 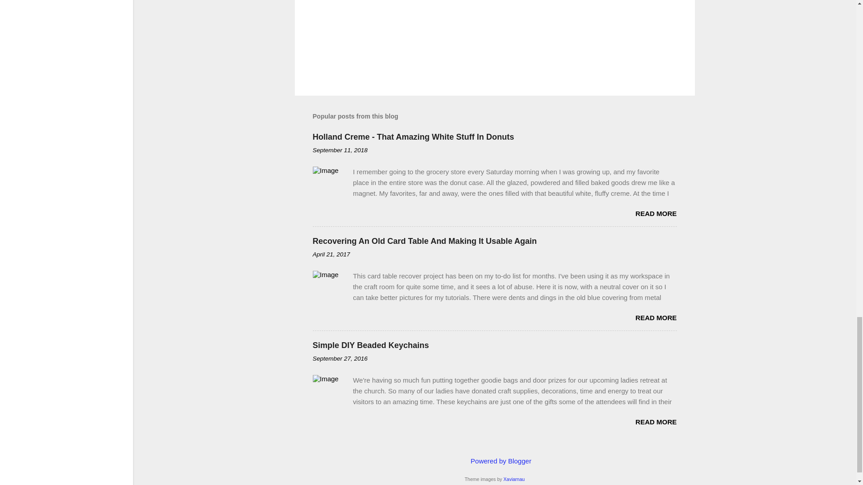 I want to click on April 21, 2017, so click(x=331, y=254).